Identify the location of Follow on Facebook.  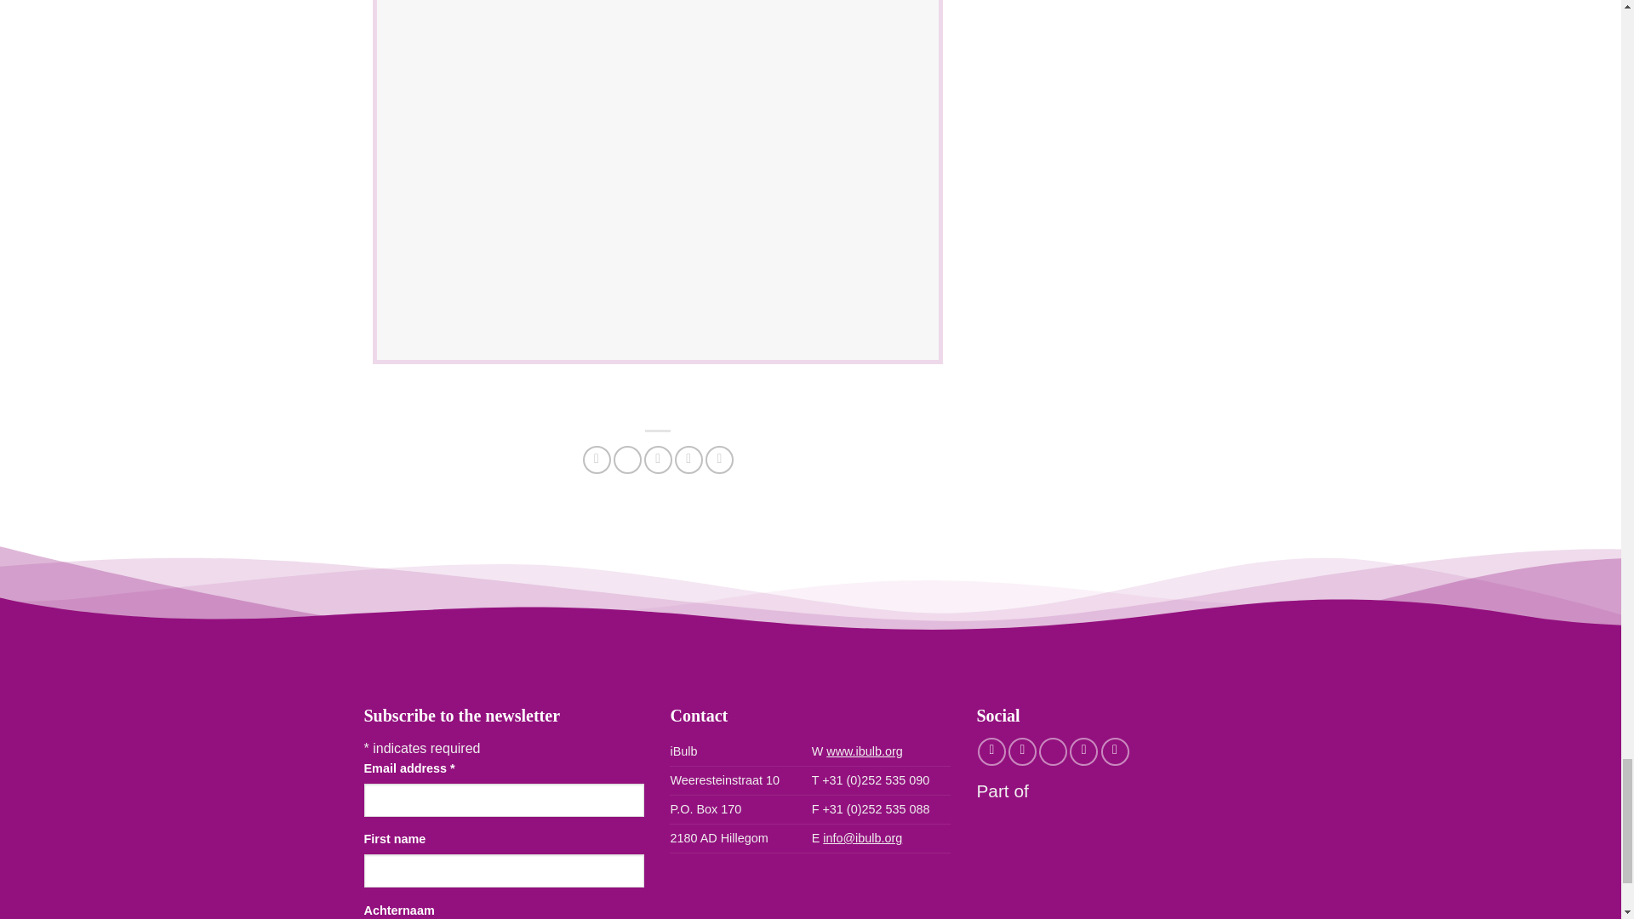
(991, 751).